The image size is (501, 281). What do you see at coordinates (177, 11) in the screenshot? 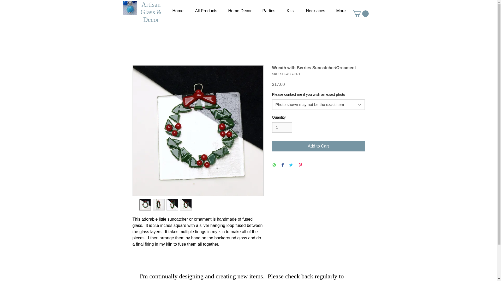
I see `Home` at bounding box center [177, 11].